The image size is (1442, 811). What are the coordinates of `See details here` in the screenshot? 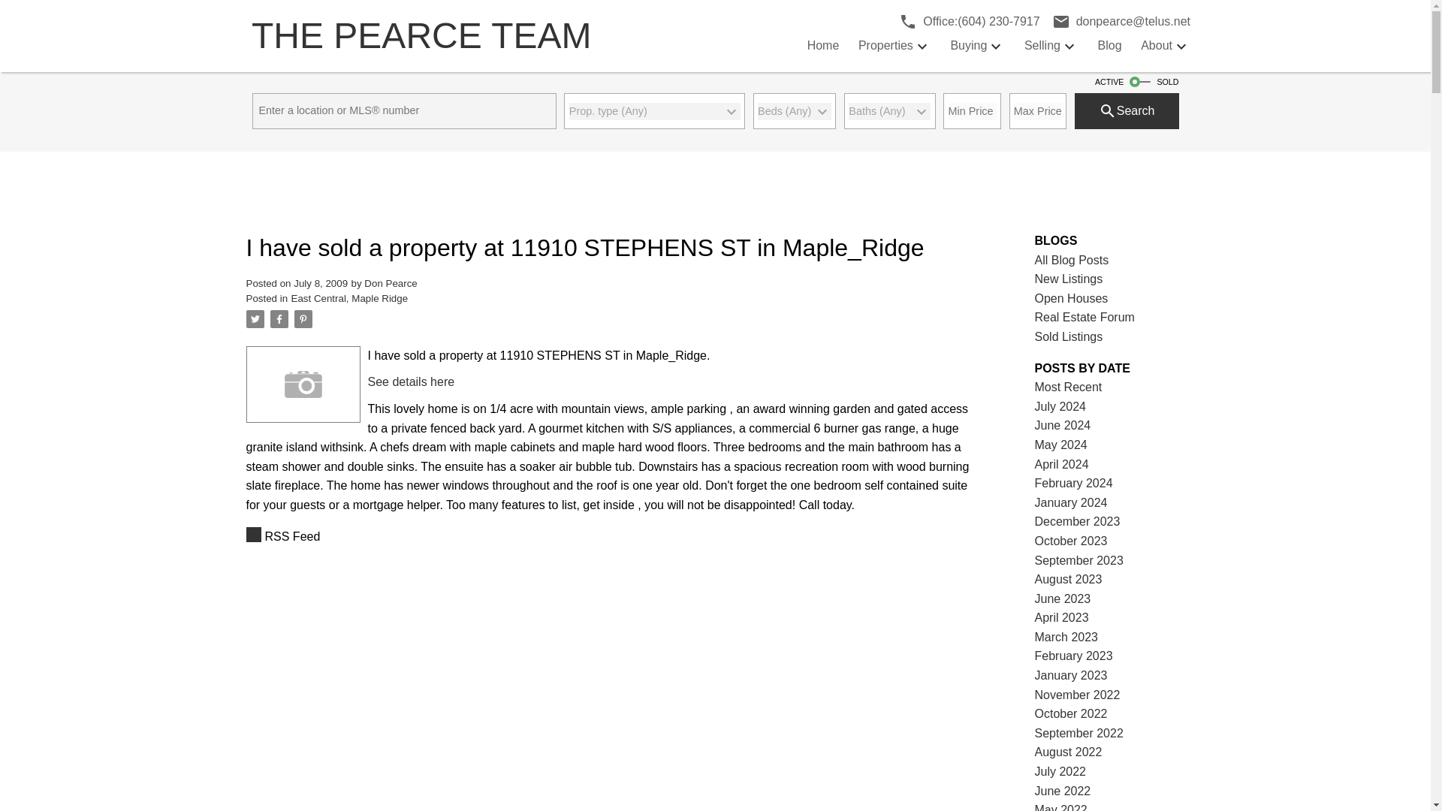 It's located at (412, 381).